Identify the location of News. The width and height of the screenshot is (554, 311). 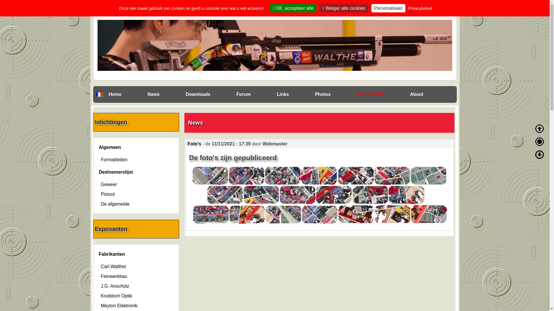
(154, 94).